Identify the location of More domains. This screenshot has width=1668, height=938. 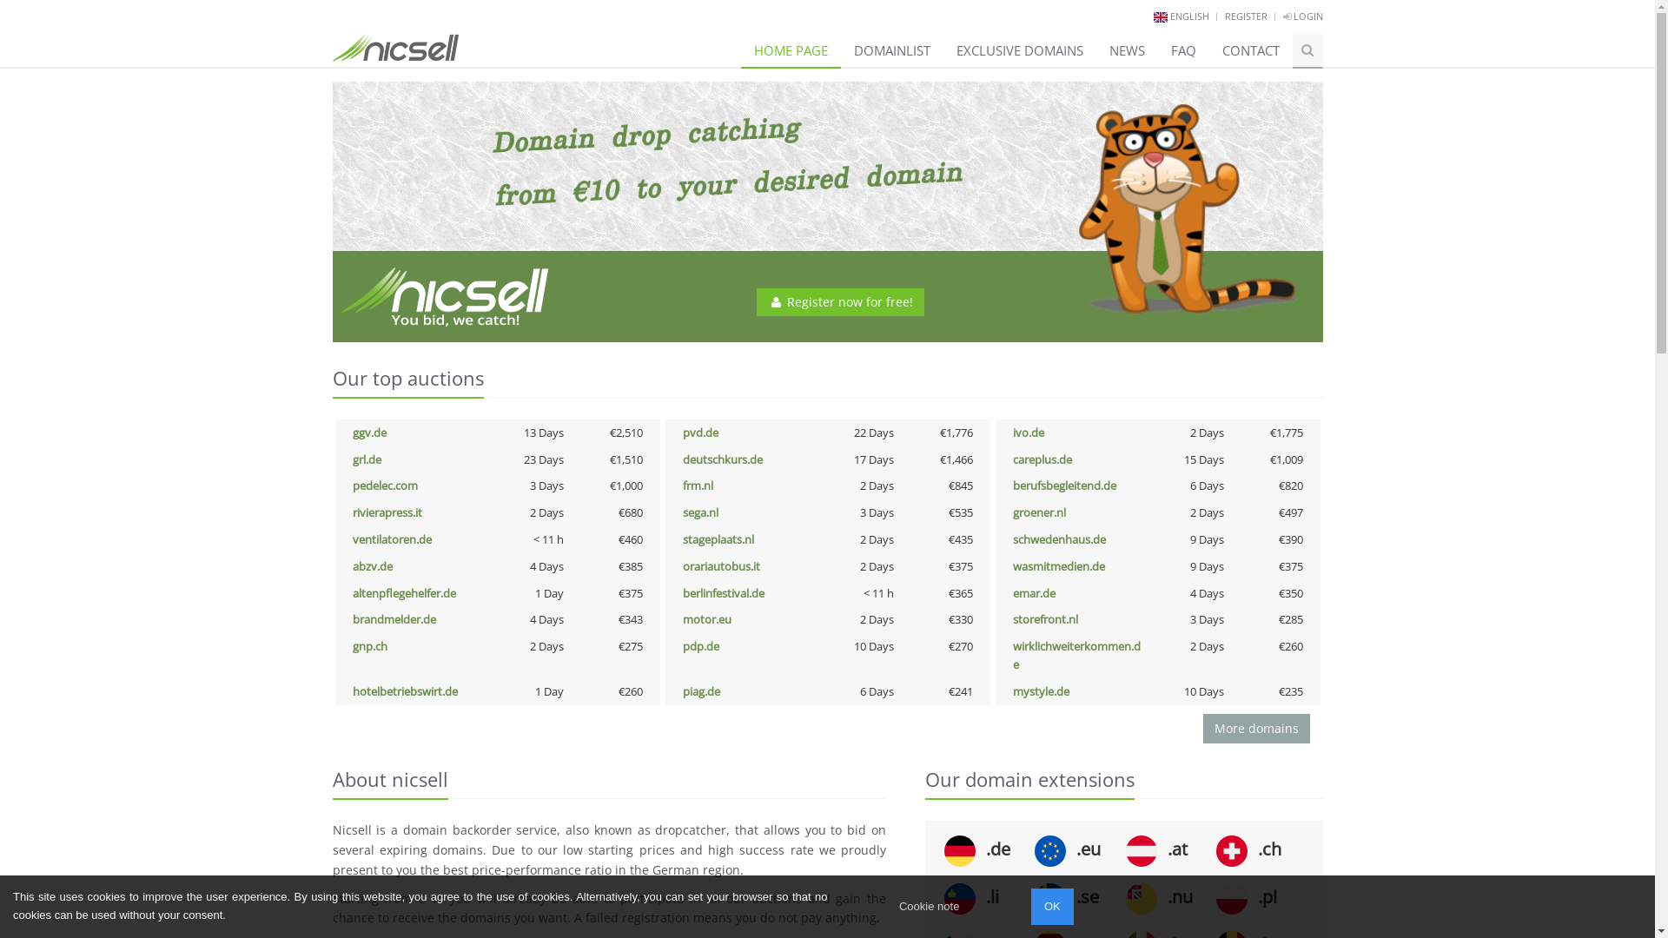
(1256, 729).